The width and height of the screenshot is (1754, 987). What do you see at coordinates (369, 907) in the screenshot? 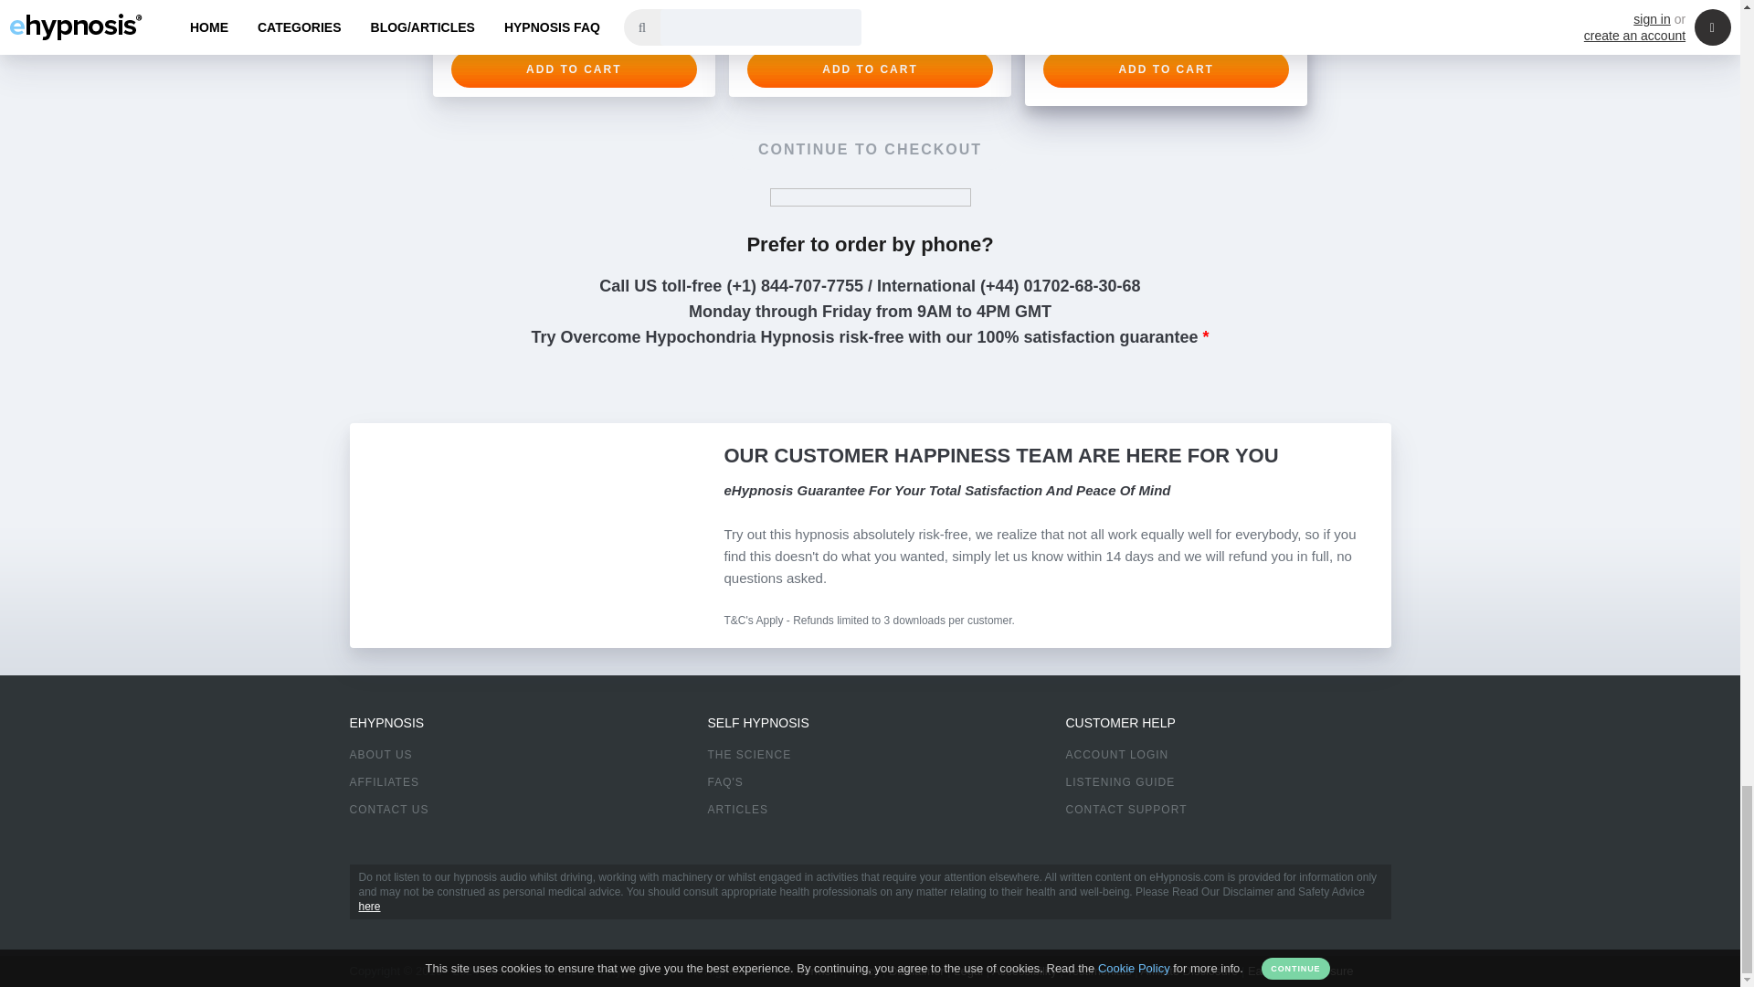
I see `here` at bounding box center [369, 907].